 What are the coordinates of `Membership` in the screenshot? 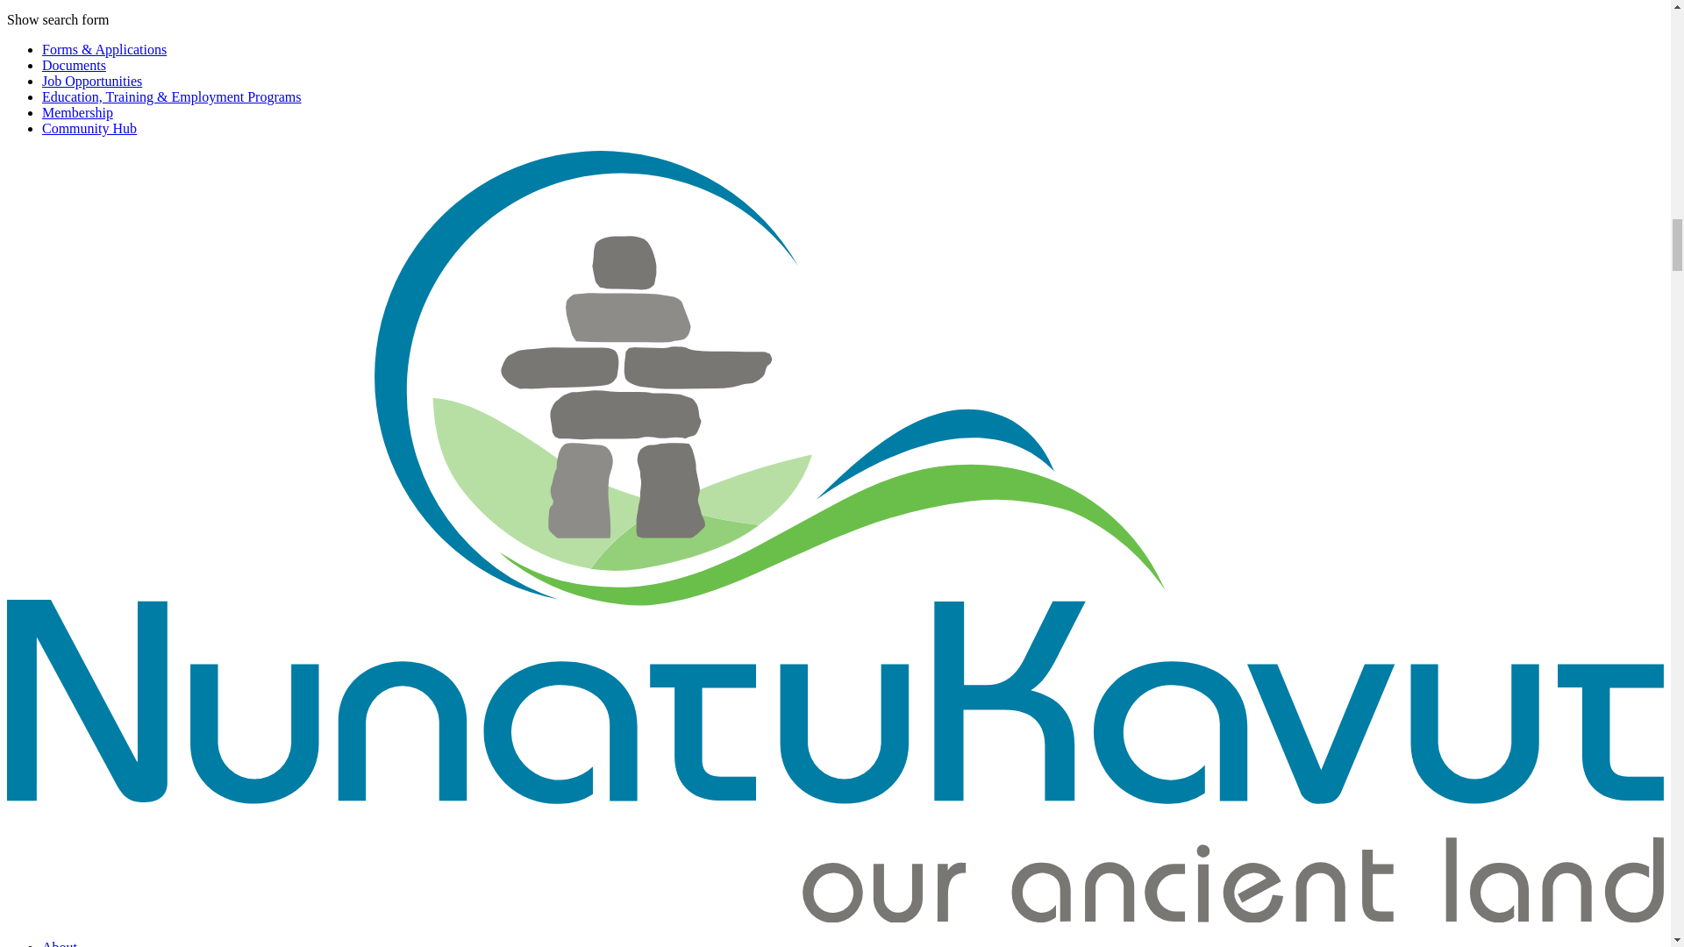 It's located at (77, 112).